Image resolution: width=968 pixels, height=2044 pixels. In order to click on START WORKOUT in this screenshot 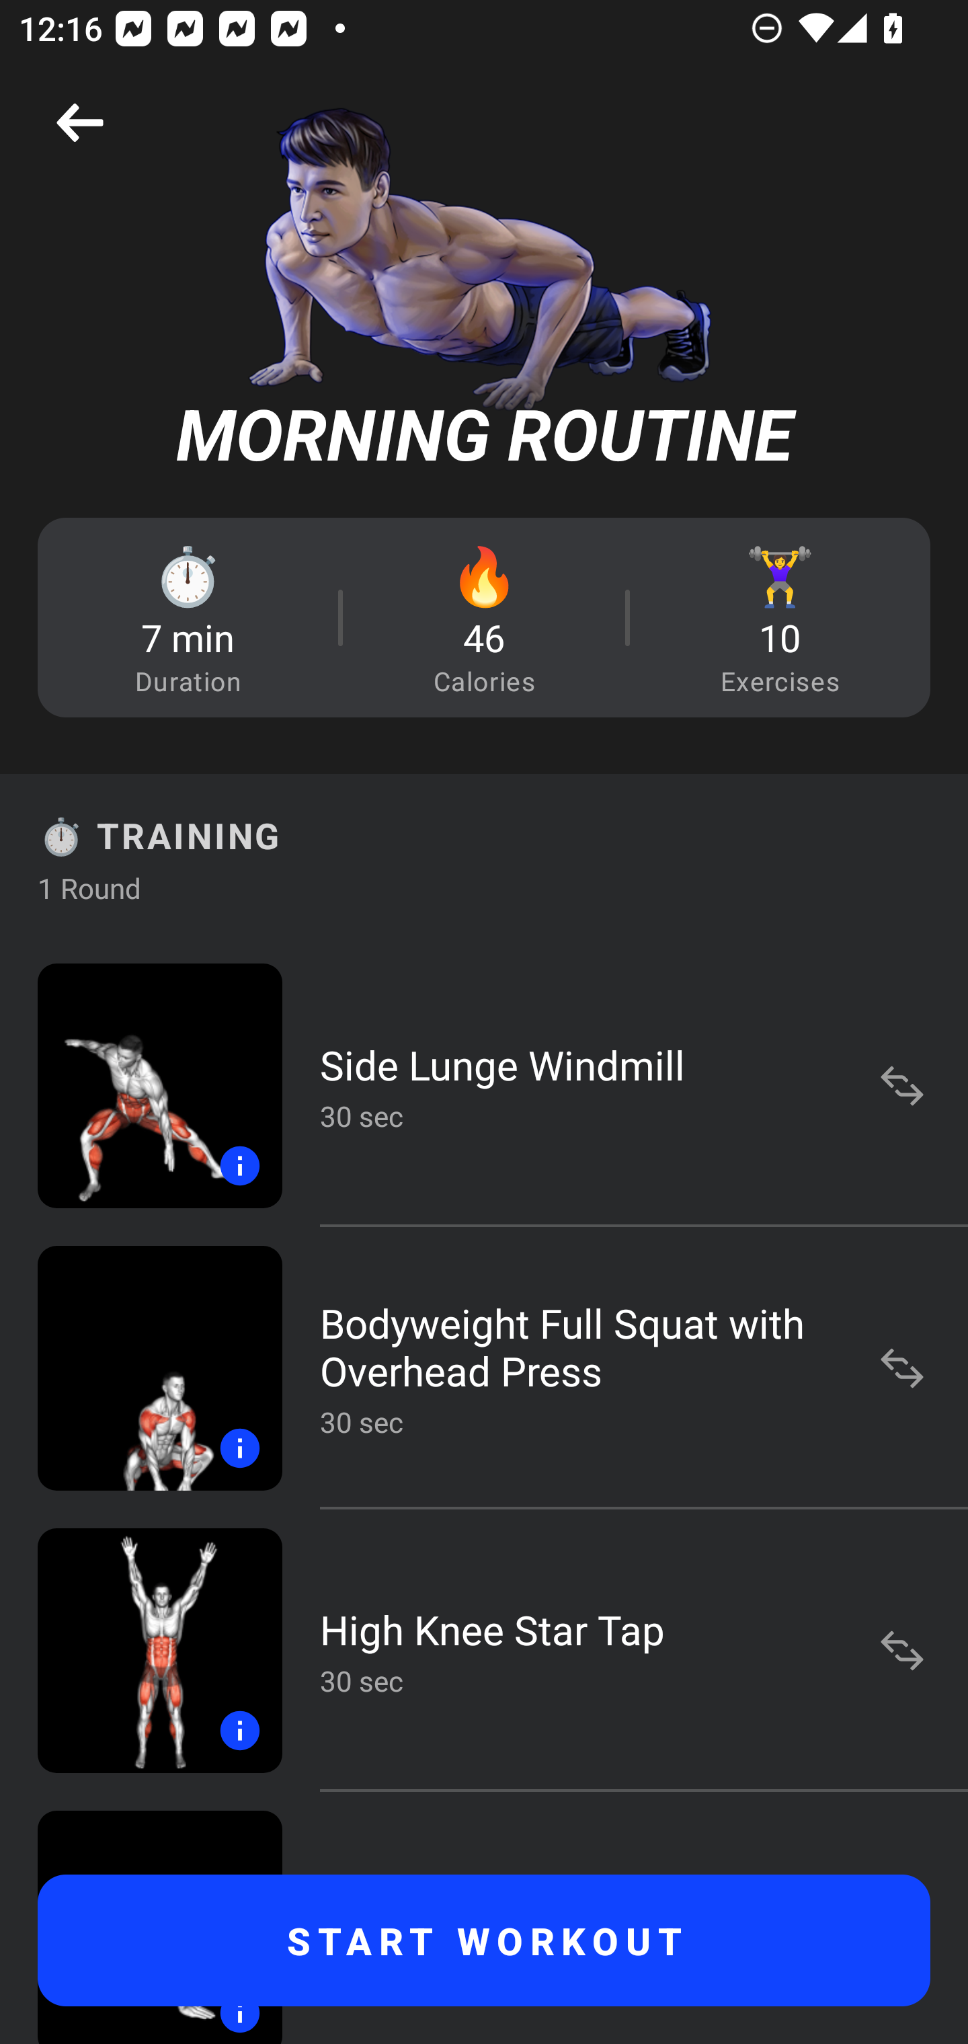, I will do `click(484, 1940)`.